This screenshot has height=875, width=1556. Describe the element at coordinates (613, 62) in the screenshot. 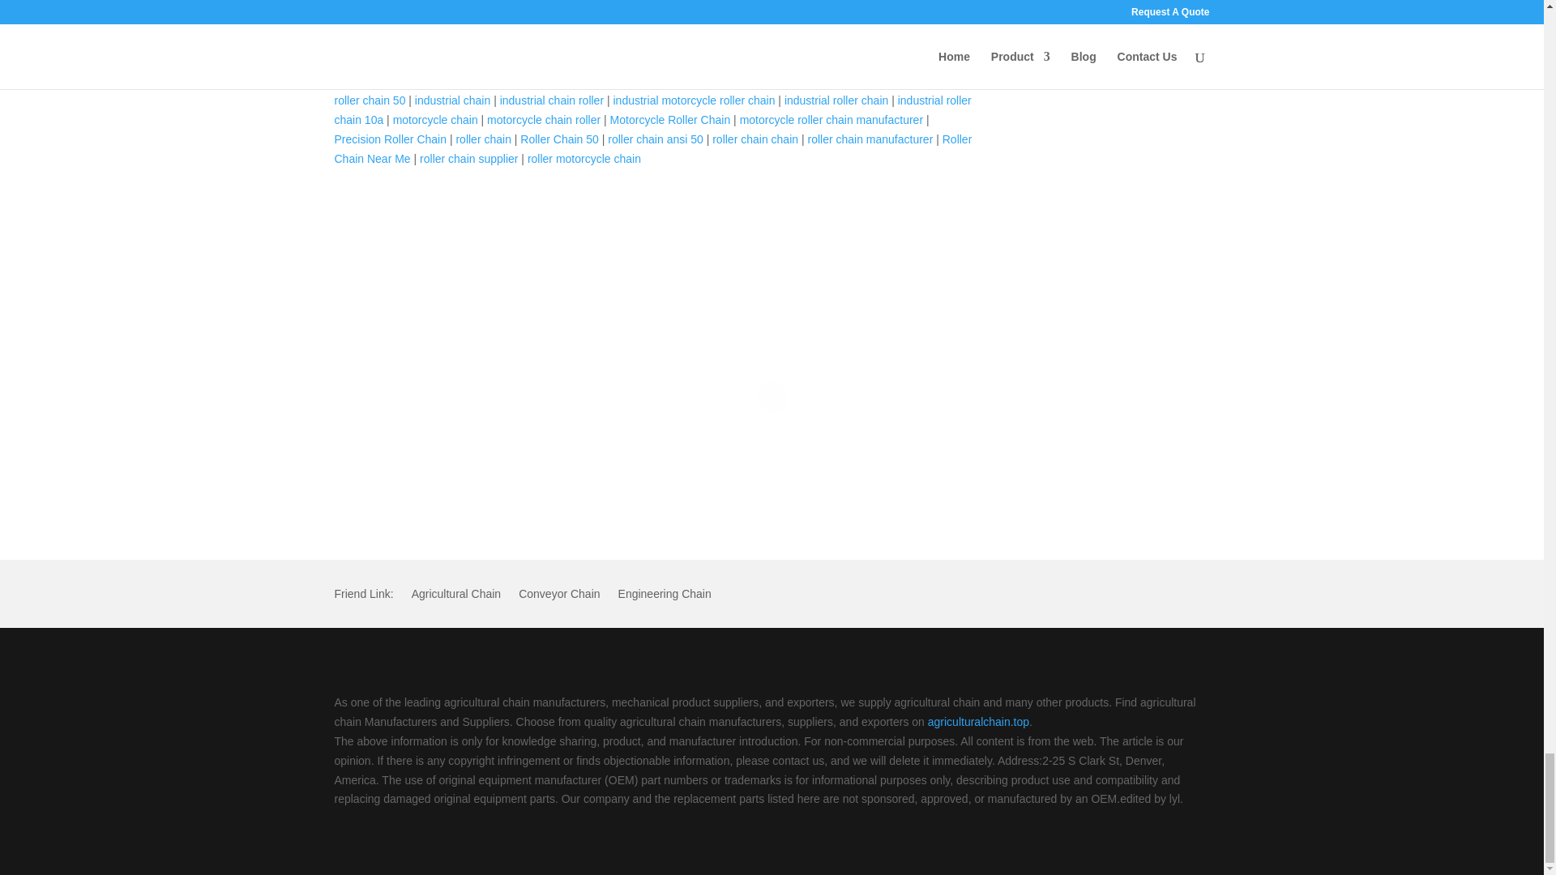

I see `Ansi Roller Chain` at that location.